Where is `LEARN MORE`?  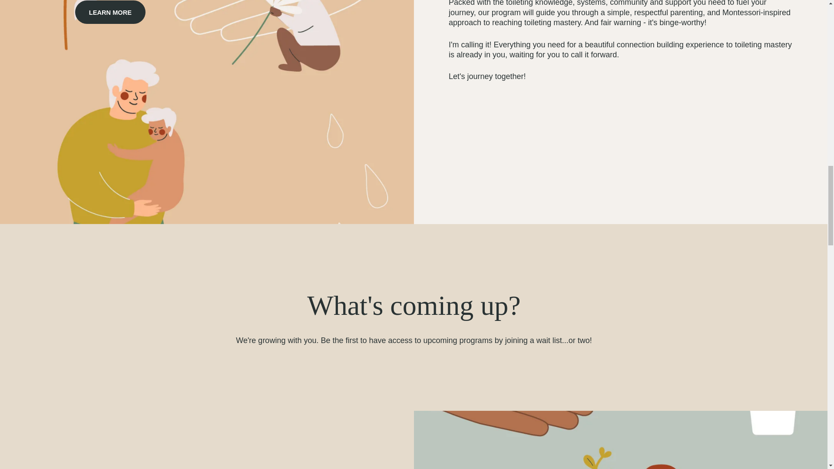 LEARN MORE is located at coordinates (110, 12).